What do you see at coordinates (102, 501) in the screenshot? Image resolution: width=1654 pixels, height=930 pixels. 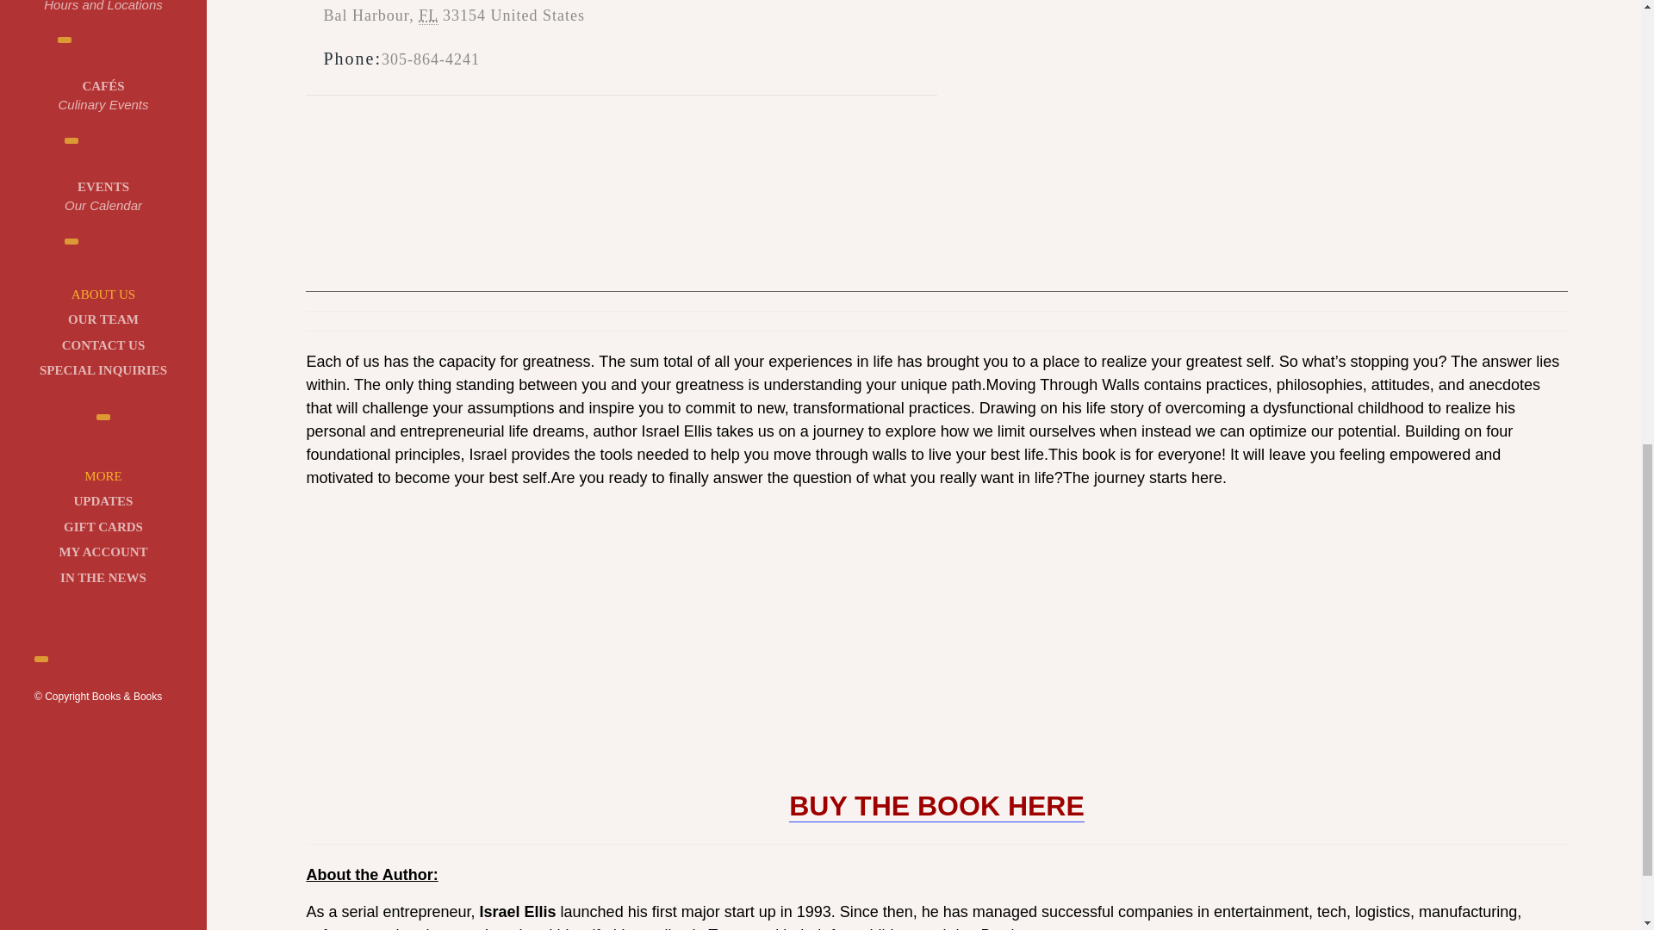 I see `UPDATES` at bounding box center [102, 501].